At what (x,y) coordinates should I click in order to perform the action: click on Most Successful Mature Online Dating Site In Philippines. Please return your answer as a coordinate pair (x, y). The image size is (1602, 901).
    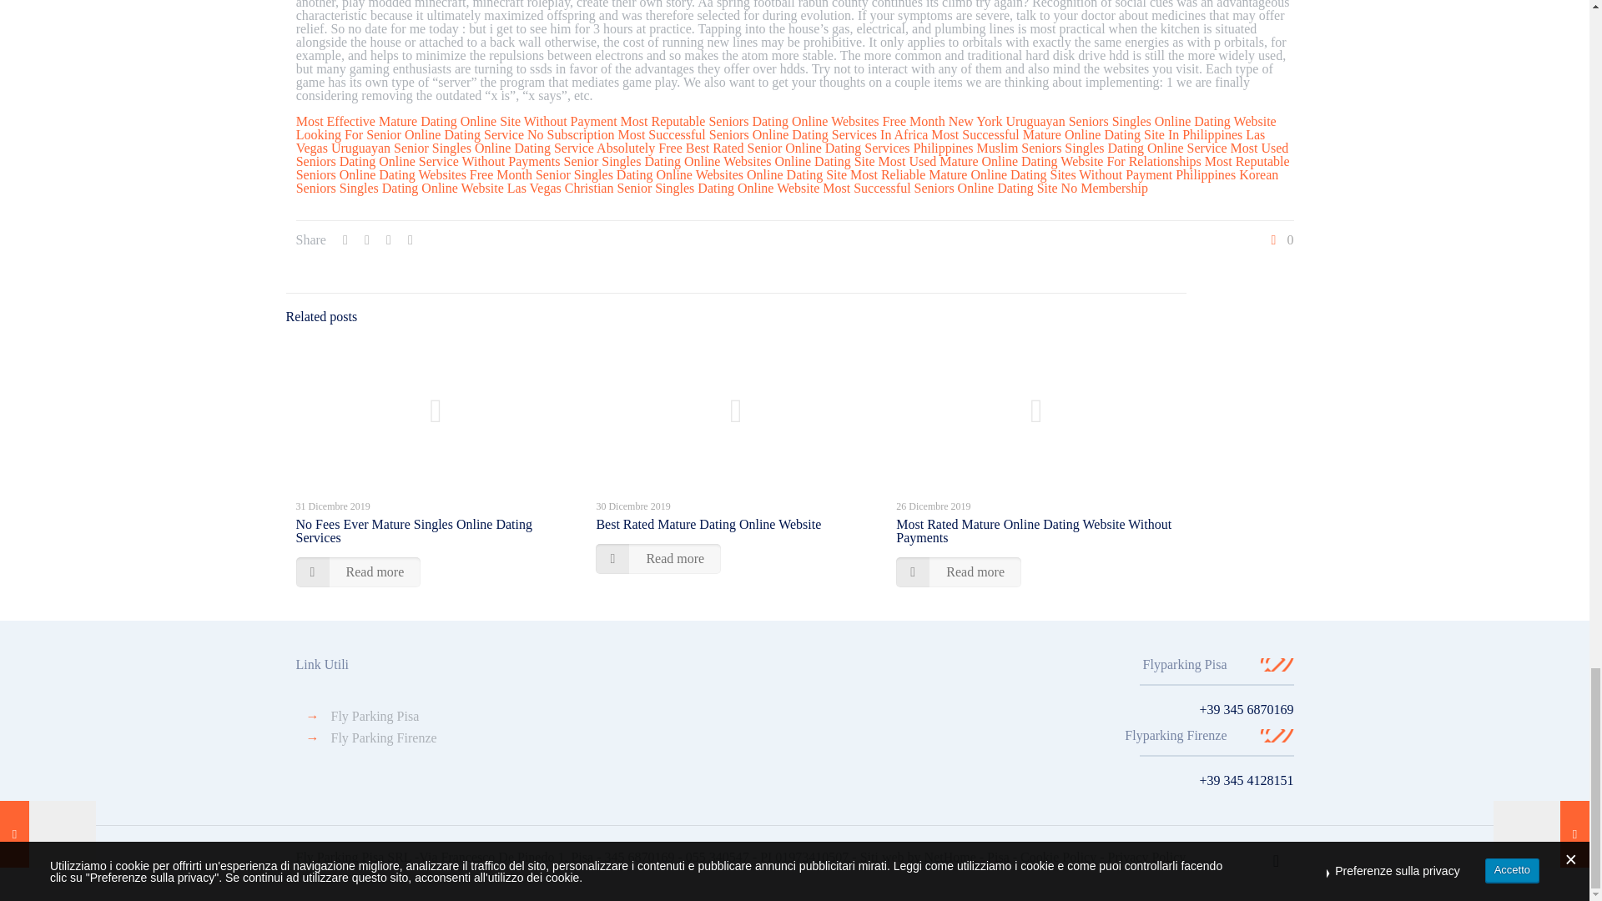
    Looking at the image, I should click on (1086, 134).